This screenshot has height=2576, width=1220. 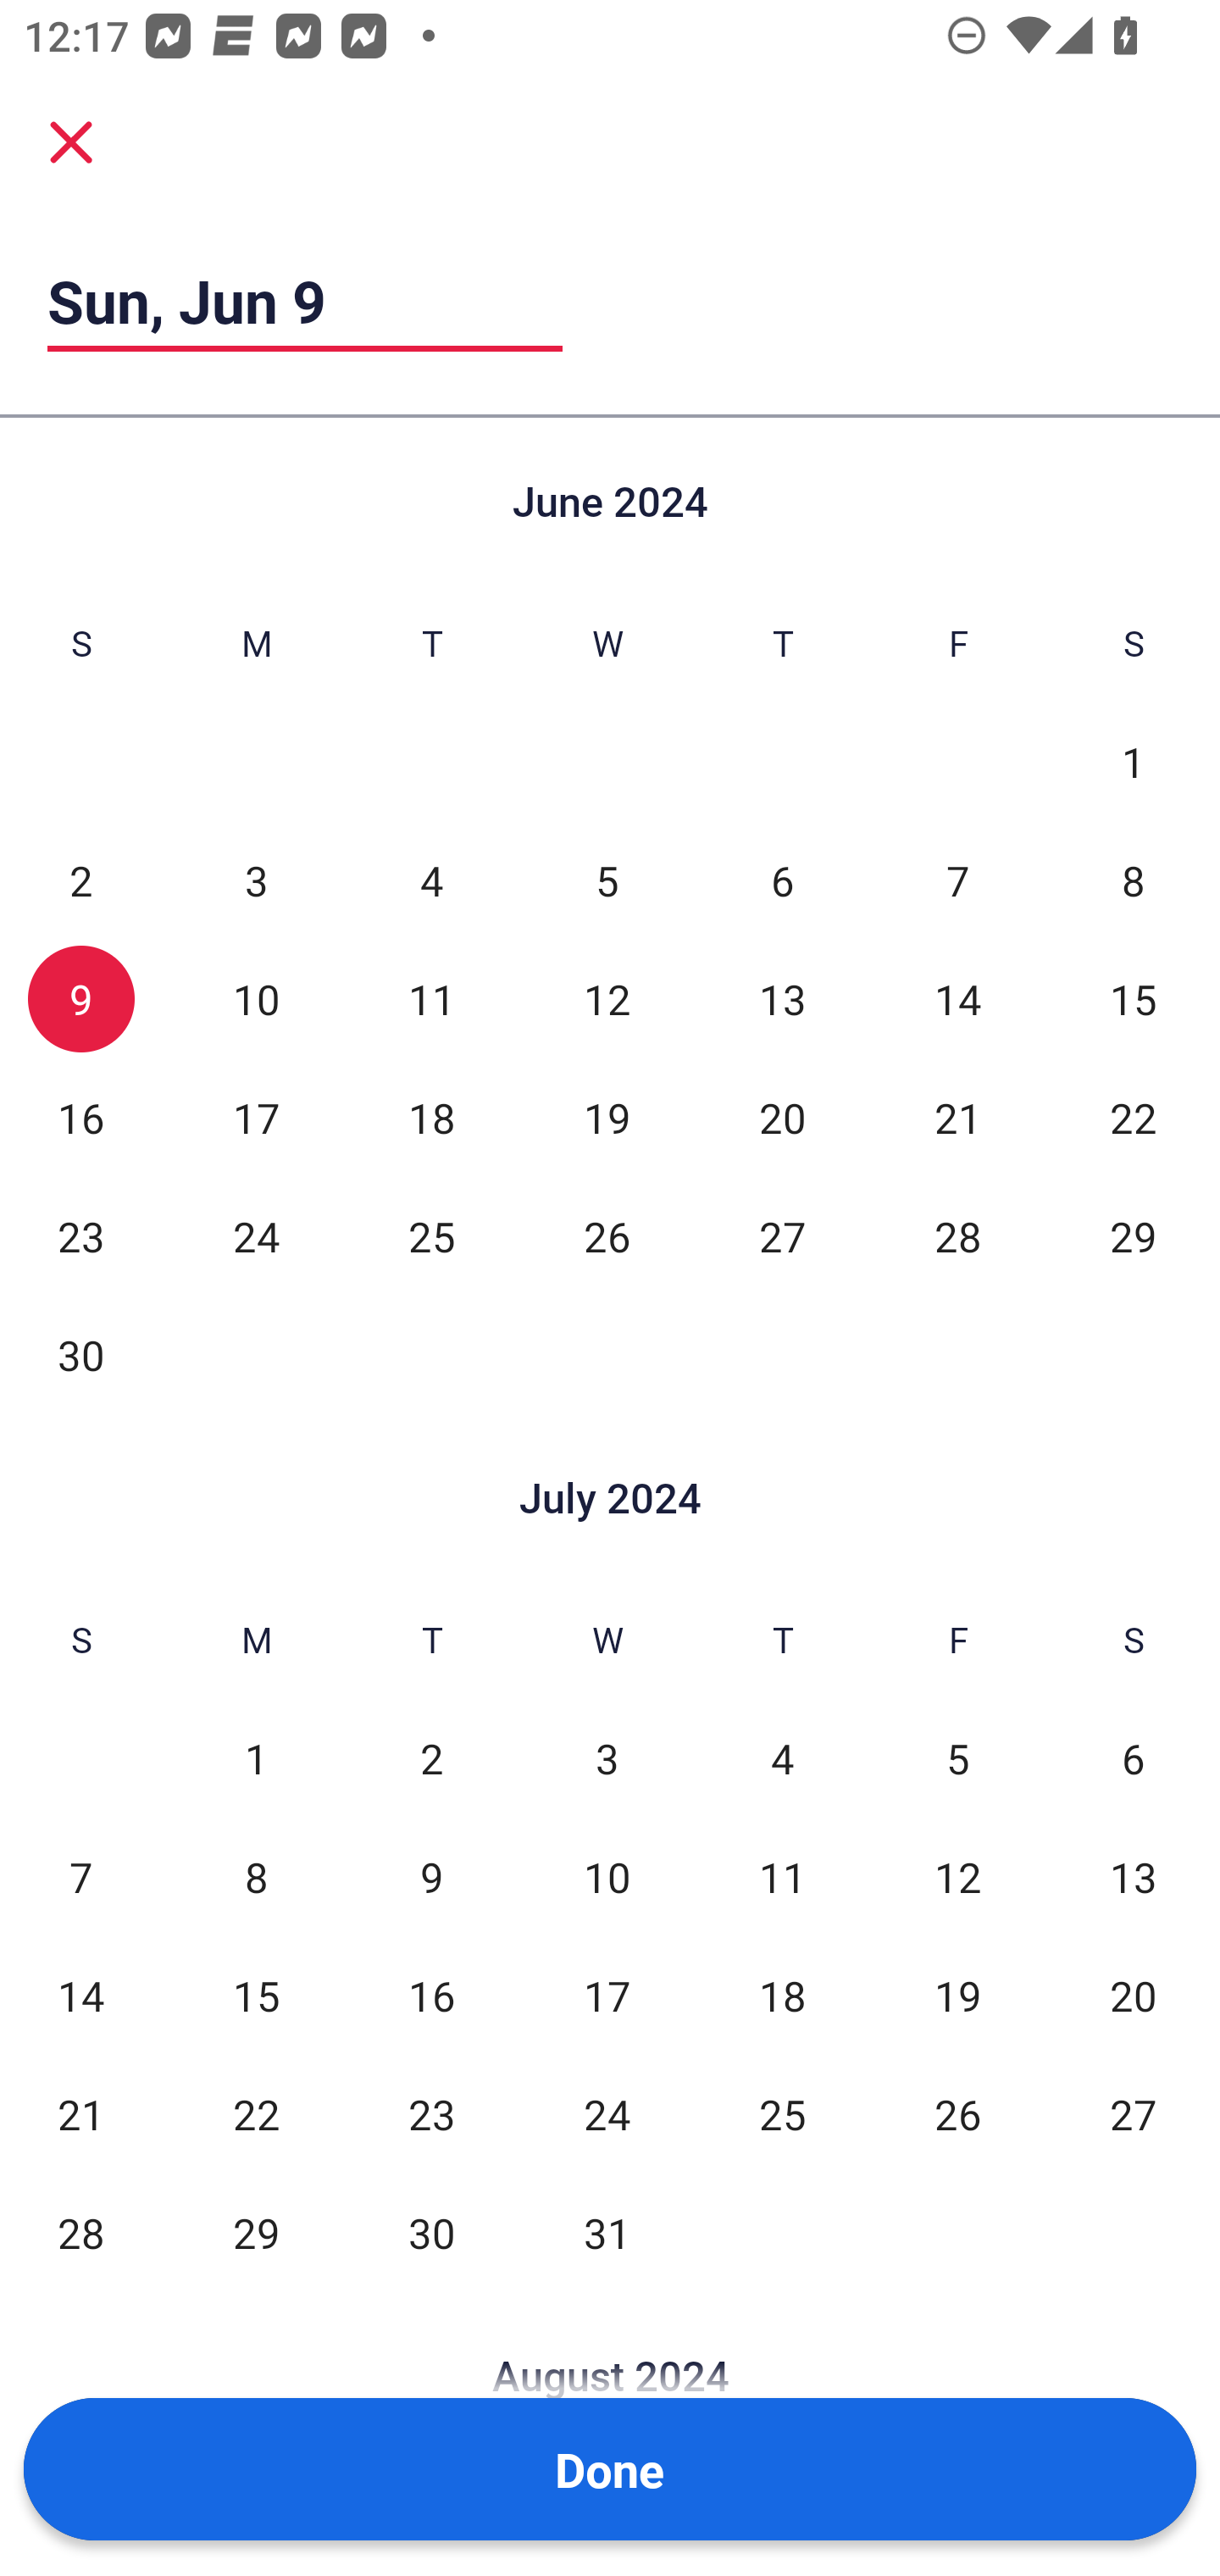 What do you see at coordinates (432, 1118) in the screenshot?
I see `18 Tue, Jun 18, Not Selected` at bounding box center [432, 1118].